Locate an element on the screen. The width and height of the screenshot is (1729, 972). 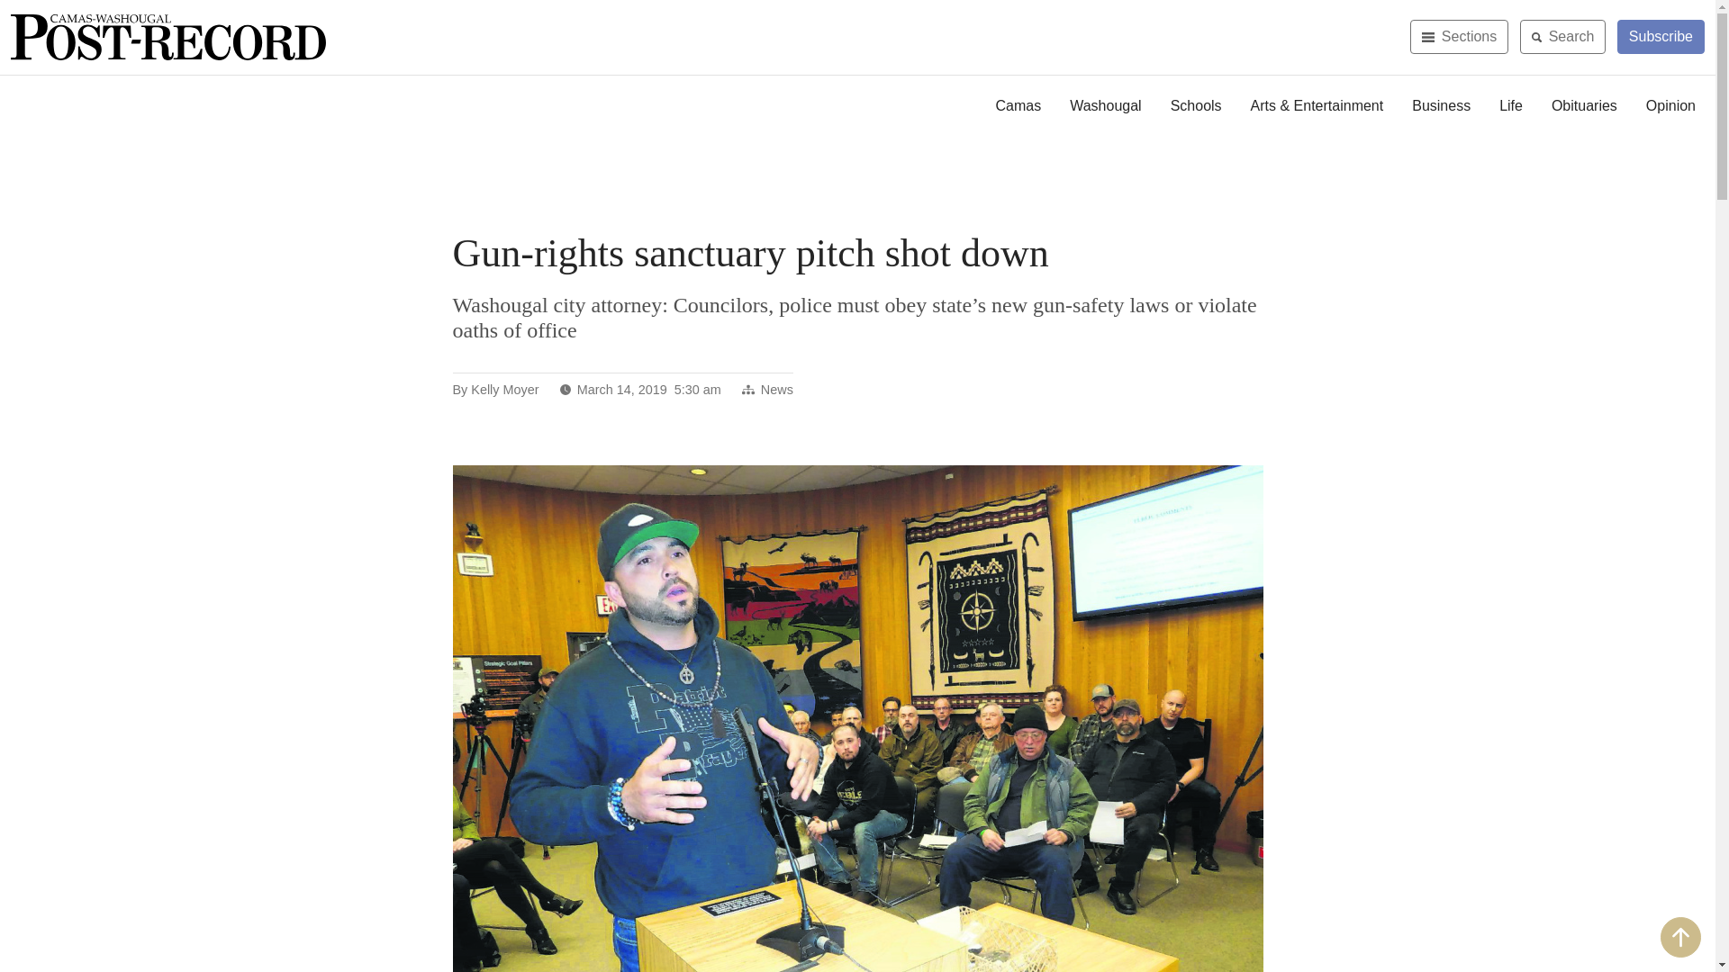
Schools is located at coordinates (1196, 106).